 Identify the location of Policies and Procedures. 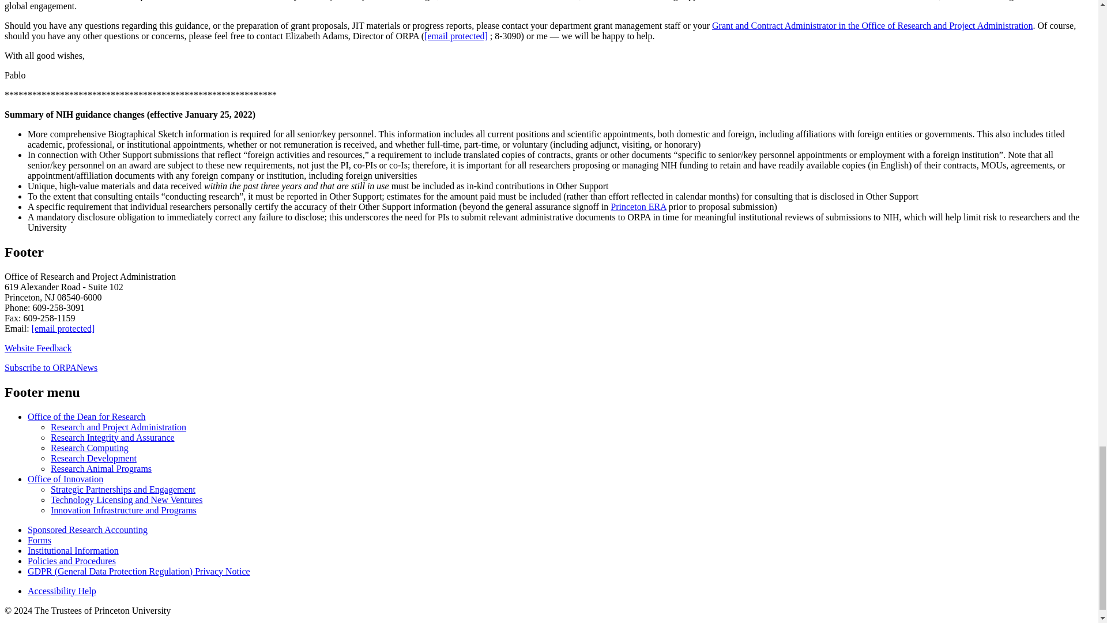
(71, 561).